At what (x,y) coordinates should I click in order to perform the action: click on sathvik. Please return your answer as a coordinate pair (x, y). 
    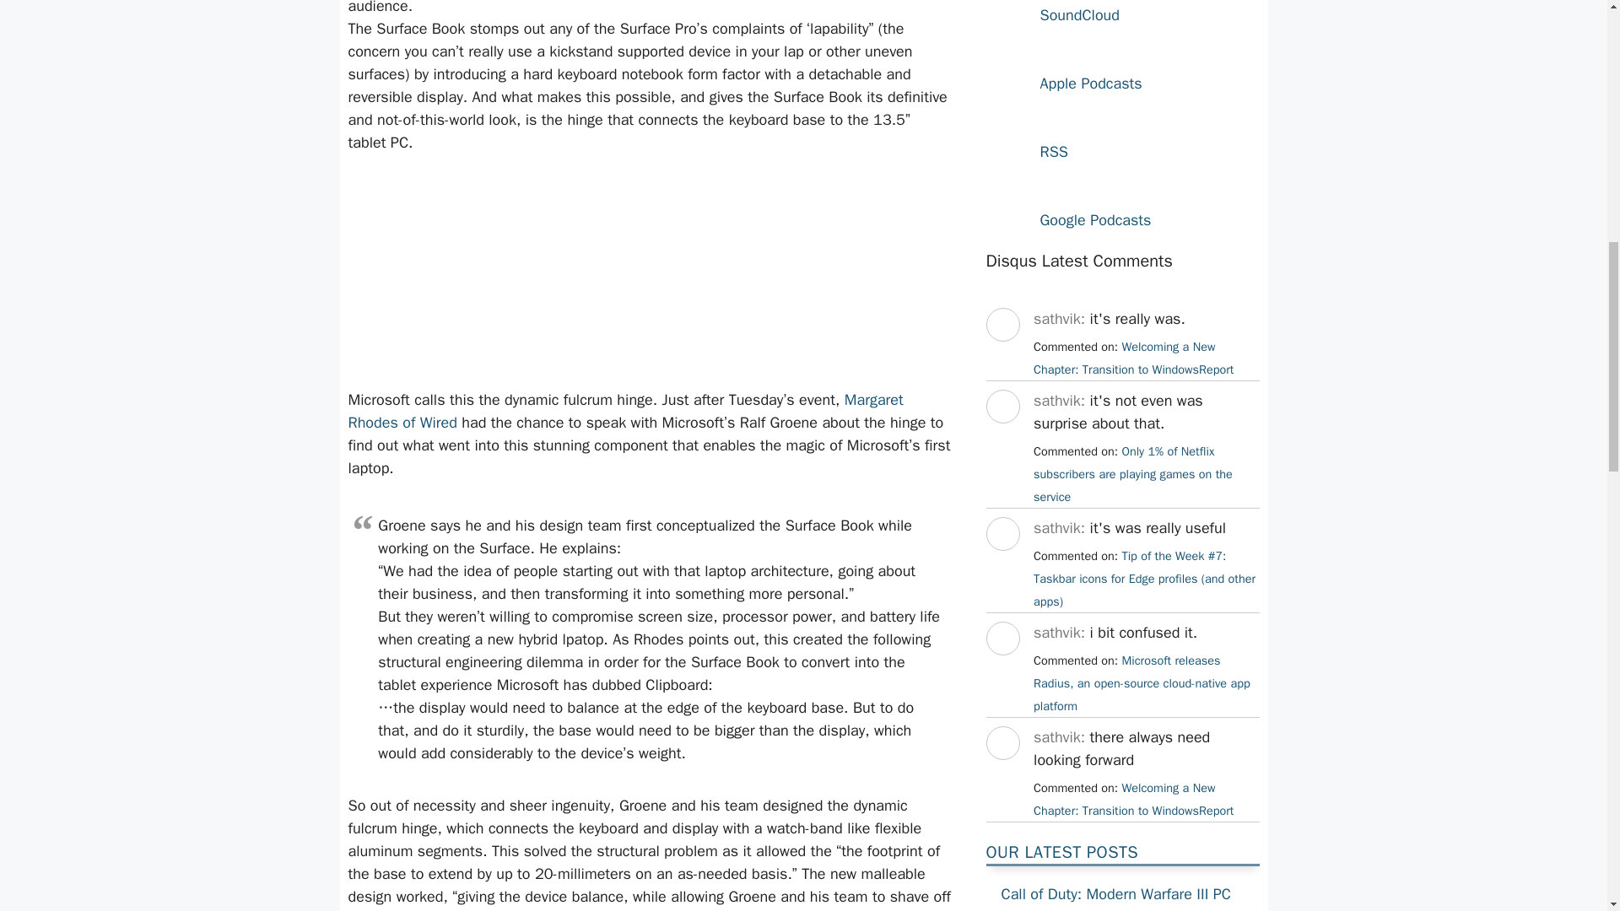
    Looking at the image, I should click on (1002, 356).